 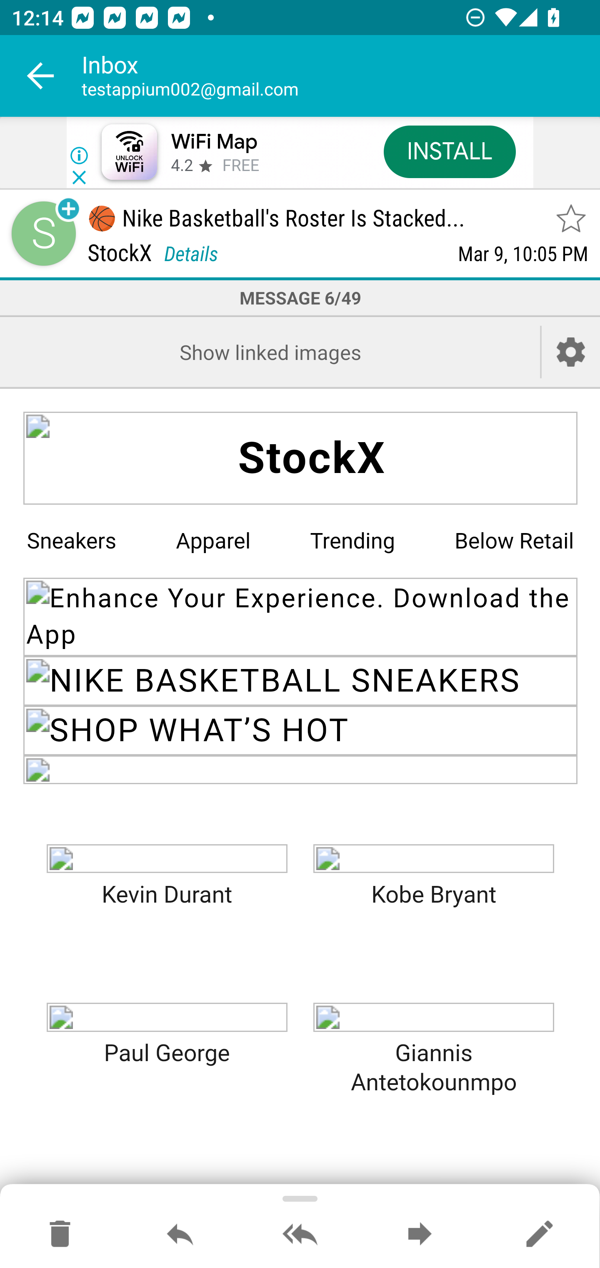 I want to click on Move to Deleted, so click(x=60, y=1235).